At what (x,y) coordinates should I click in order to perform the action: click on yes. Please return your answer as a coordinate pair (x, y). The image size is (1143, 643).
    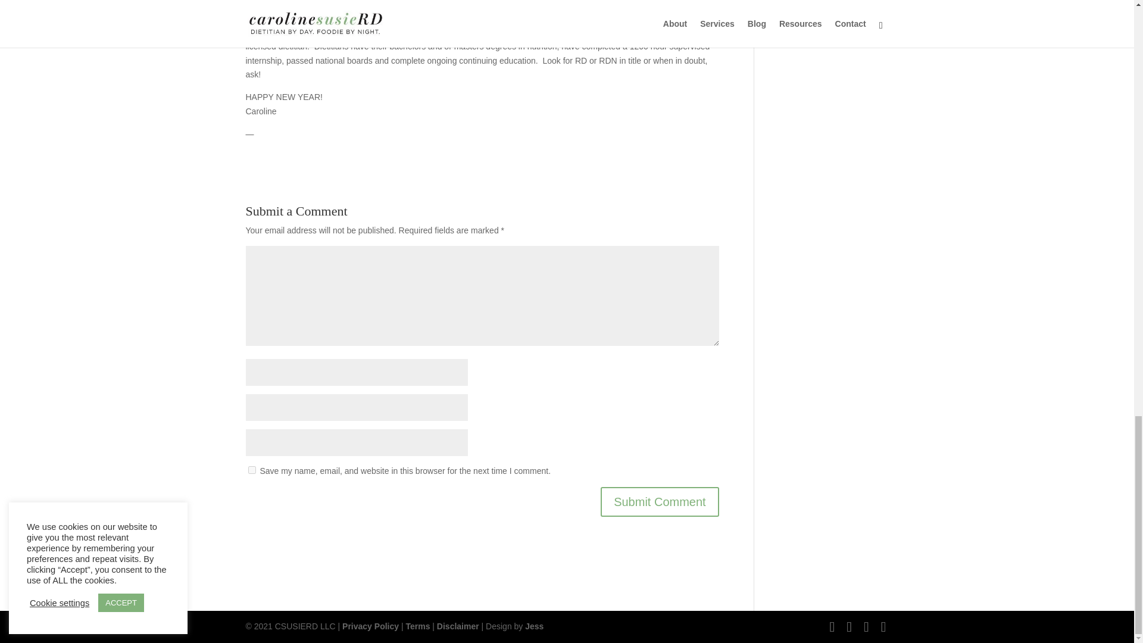
    Looking at the image, I should click on (251, 470).